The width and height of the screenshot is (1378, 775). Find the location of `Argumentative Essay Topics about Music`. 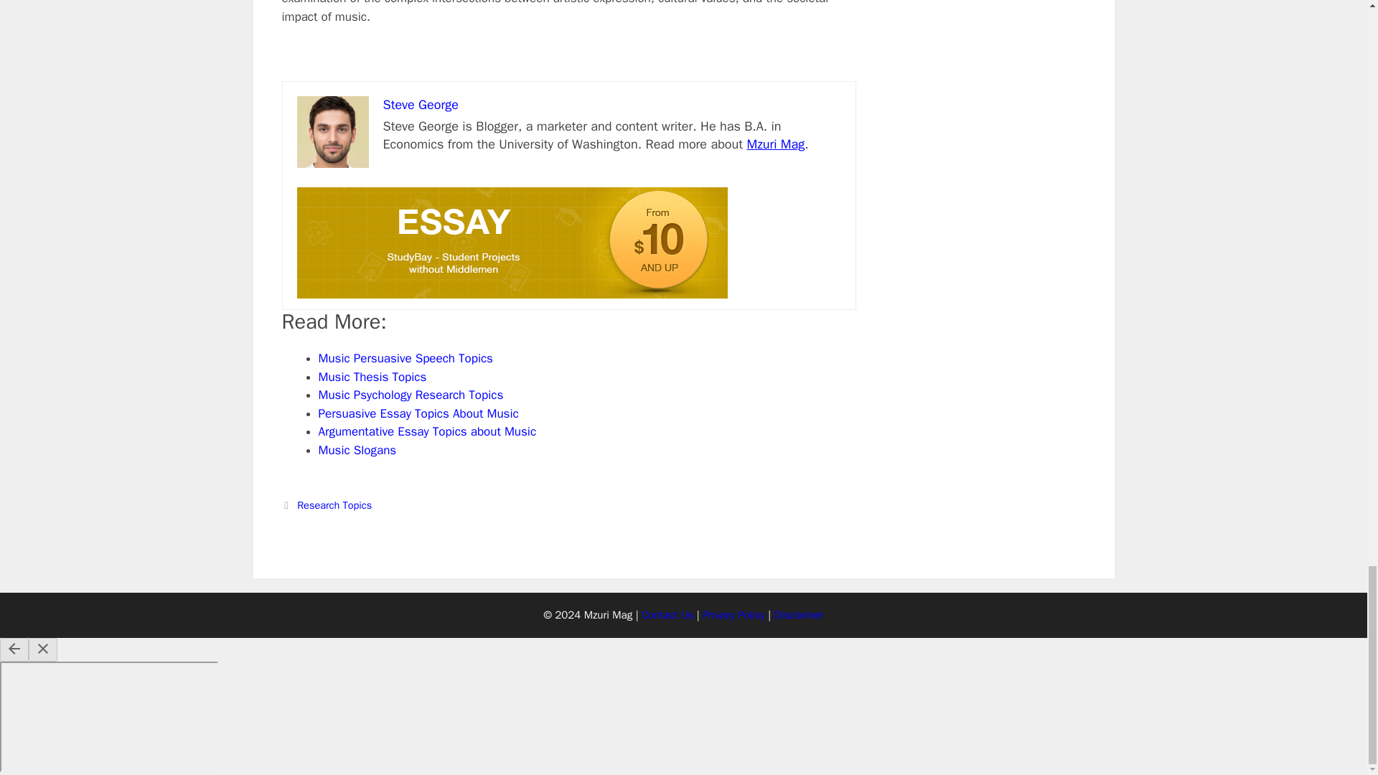

Argumentative Essay Topics about Music is located at coordinates (428, 431).